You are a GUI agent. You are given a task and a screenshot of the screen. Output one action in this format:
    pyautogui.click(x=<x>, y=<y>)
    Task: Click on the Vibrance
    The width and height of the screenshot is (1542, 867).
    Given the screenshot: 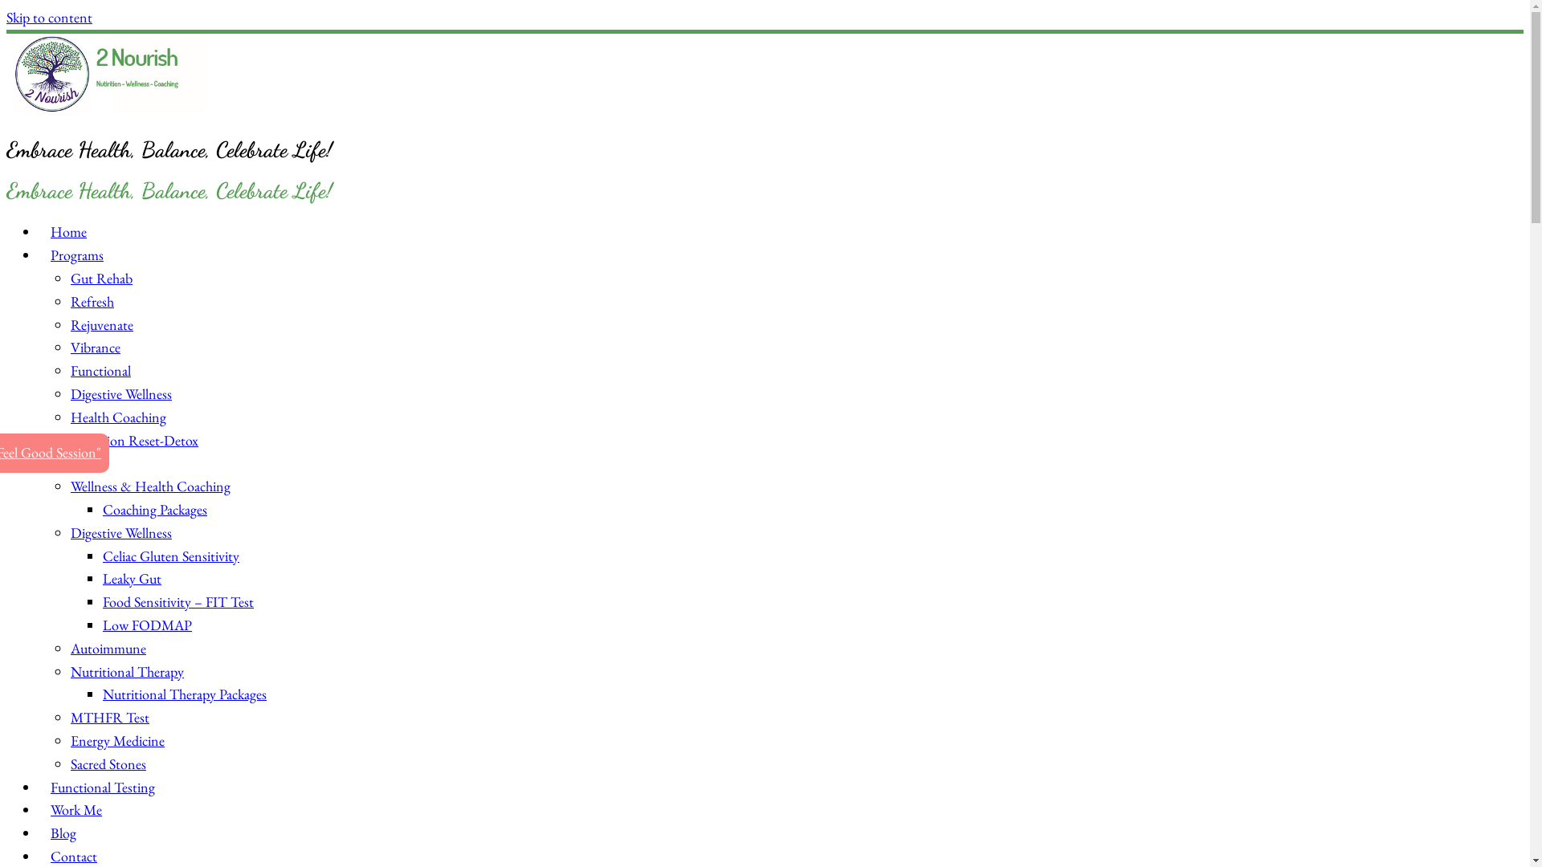 What is the action you would take?
    pyautogui.click(x=96, y=347)
    